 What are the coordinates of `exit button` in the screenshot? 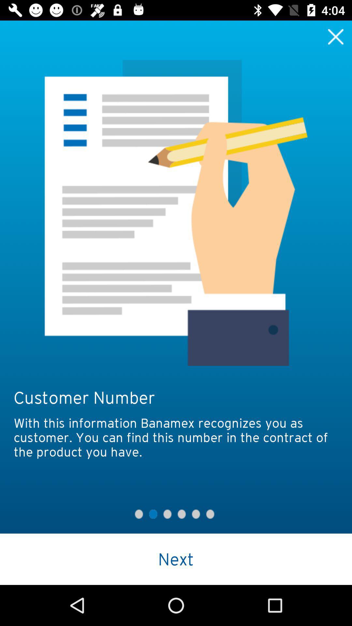 It's located at (336, 37).